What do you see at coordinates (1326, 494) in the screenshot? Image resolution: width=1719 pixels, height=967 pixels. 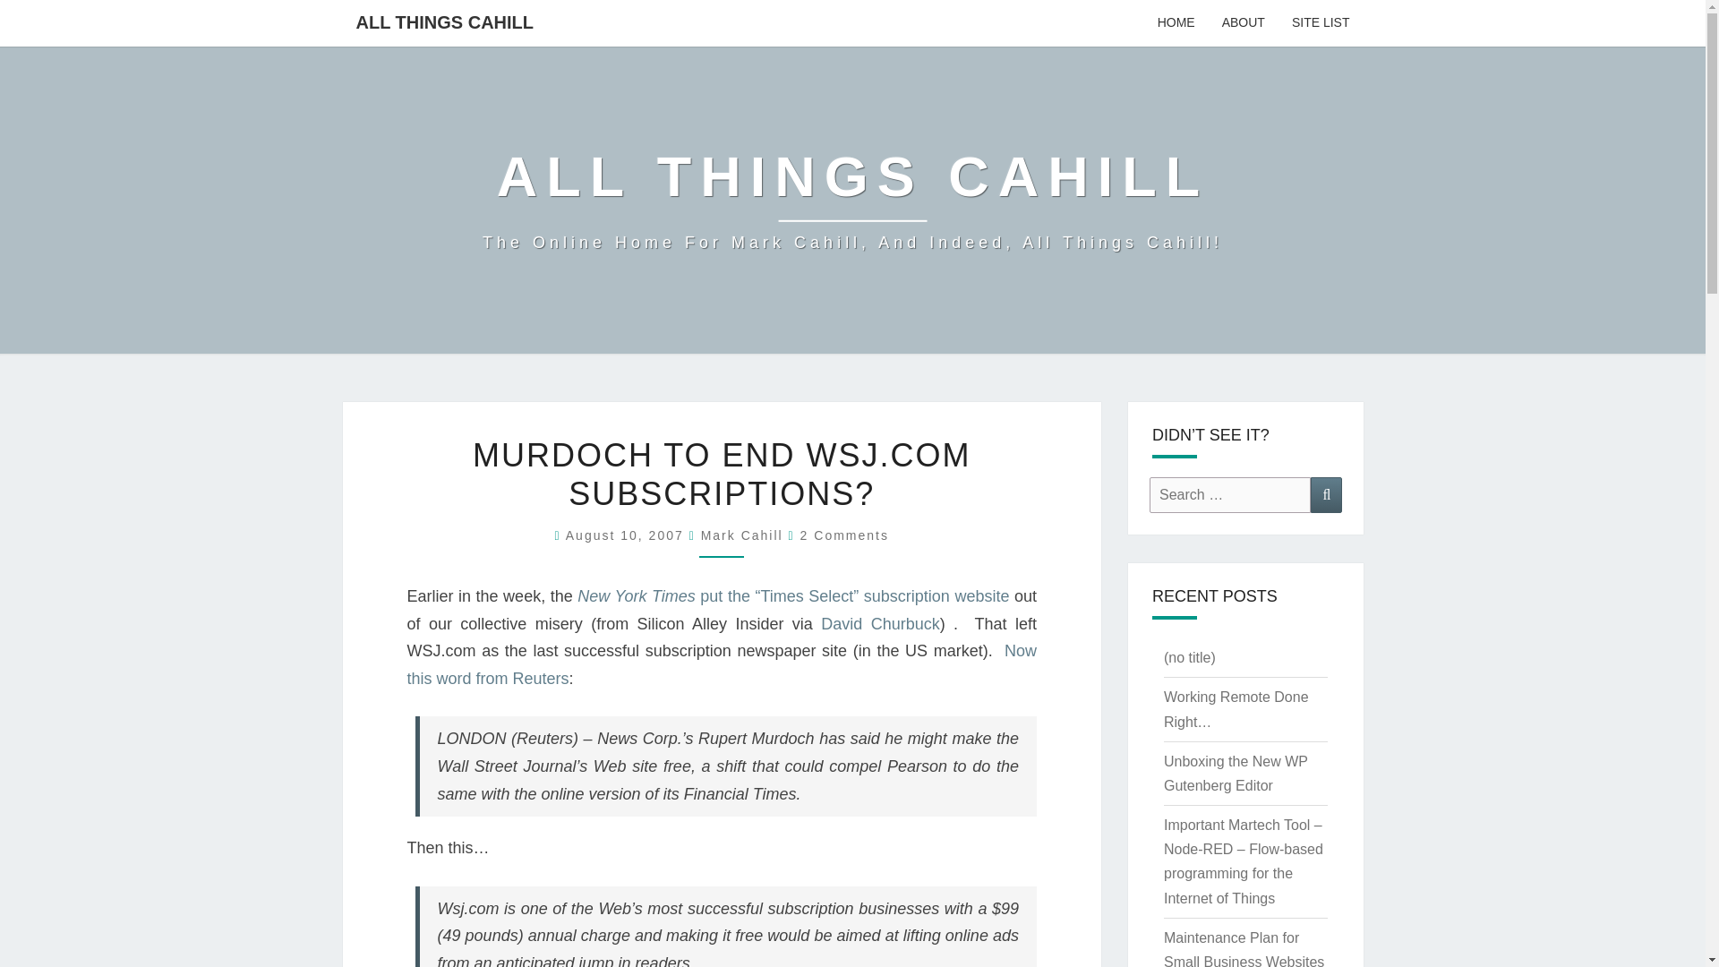 I see `Search` at bounding box center [1326, 494].